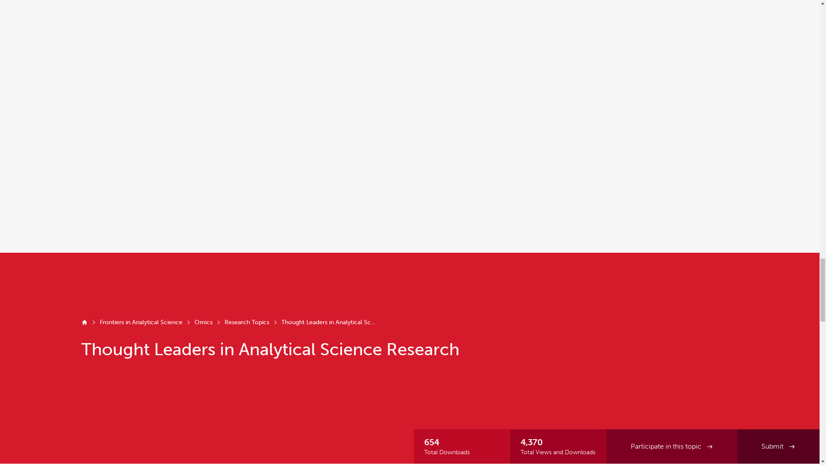 The height and width of the screenshot is (465, 826). Describe the element at coordinates (329, 322) in the screenshot. I see `Thought Leaders in Analytical Science Research` at that location.